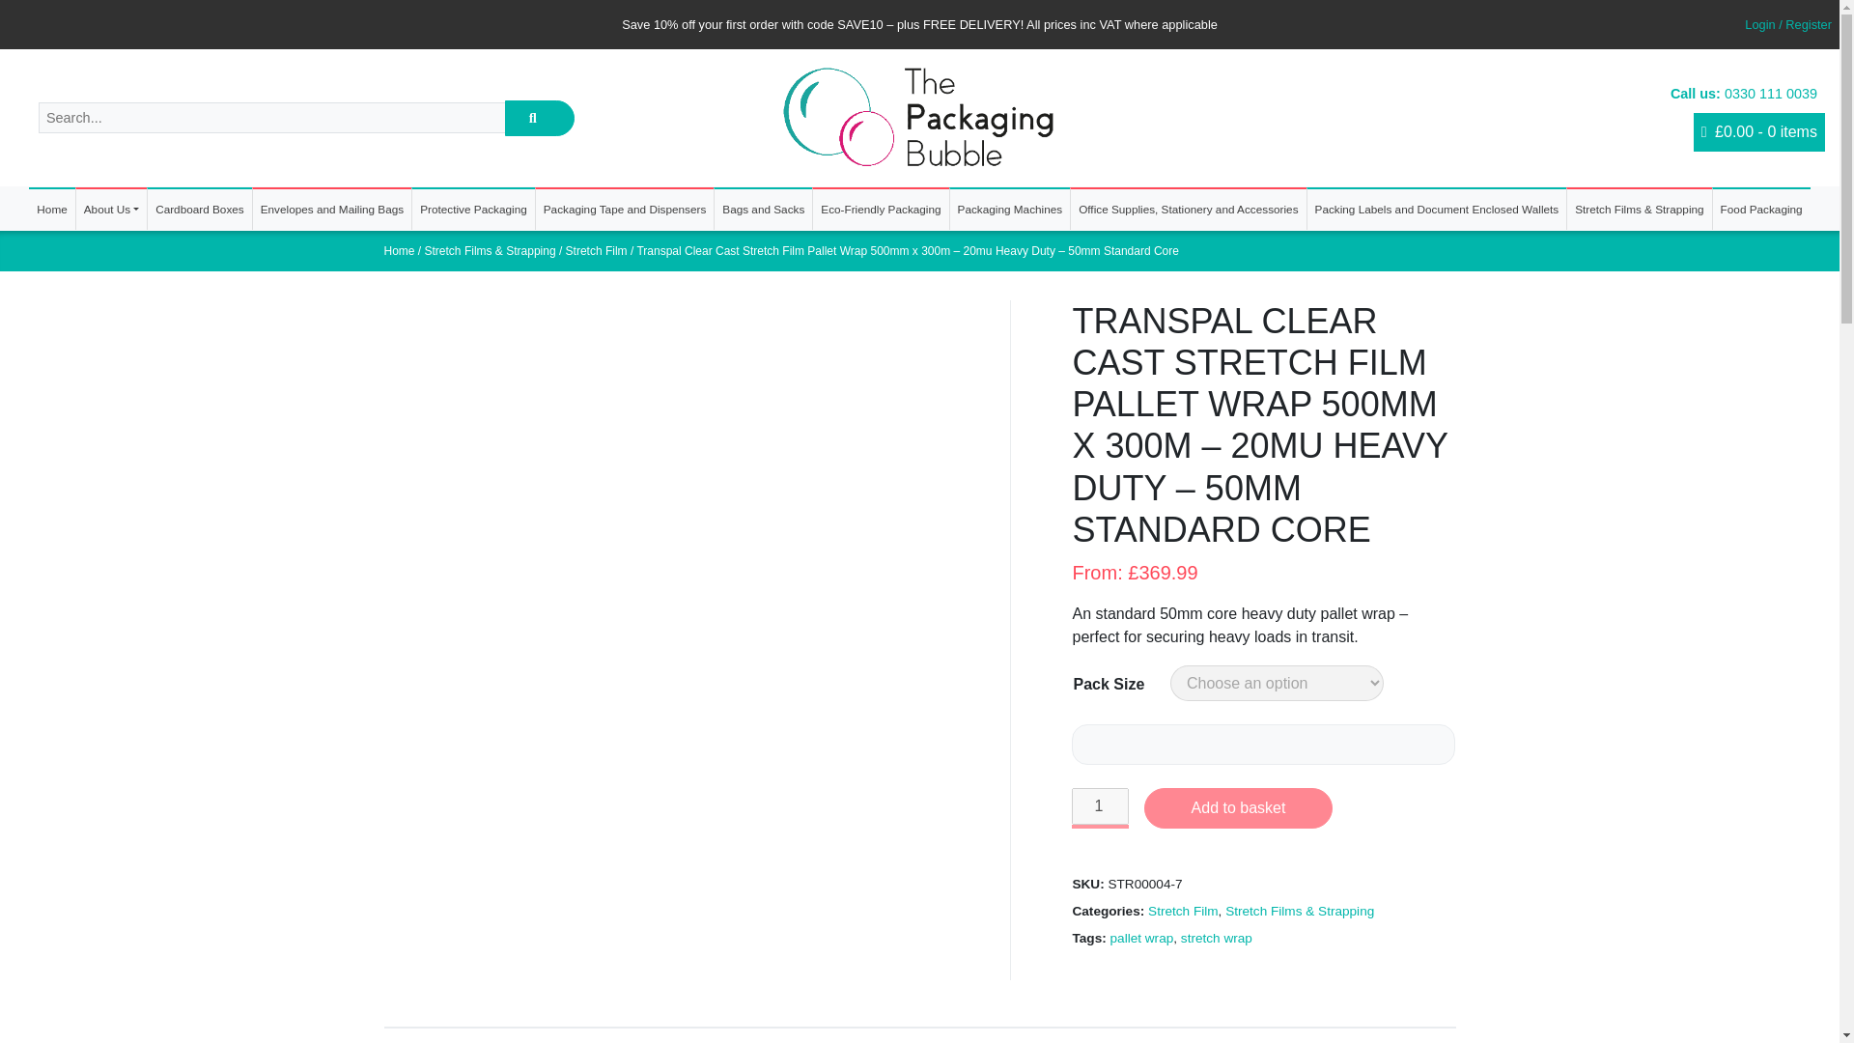 Image resolution: width=1854 pixels, height=1043 pixels. Describe the element at coordinates (1010, 209) in the screenshot. I see `Packaging Machines` at that location.